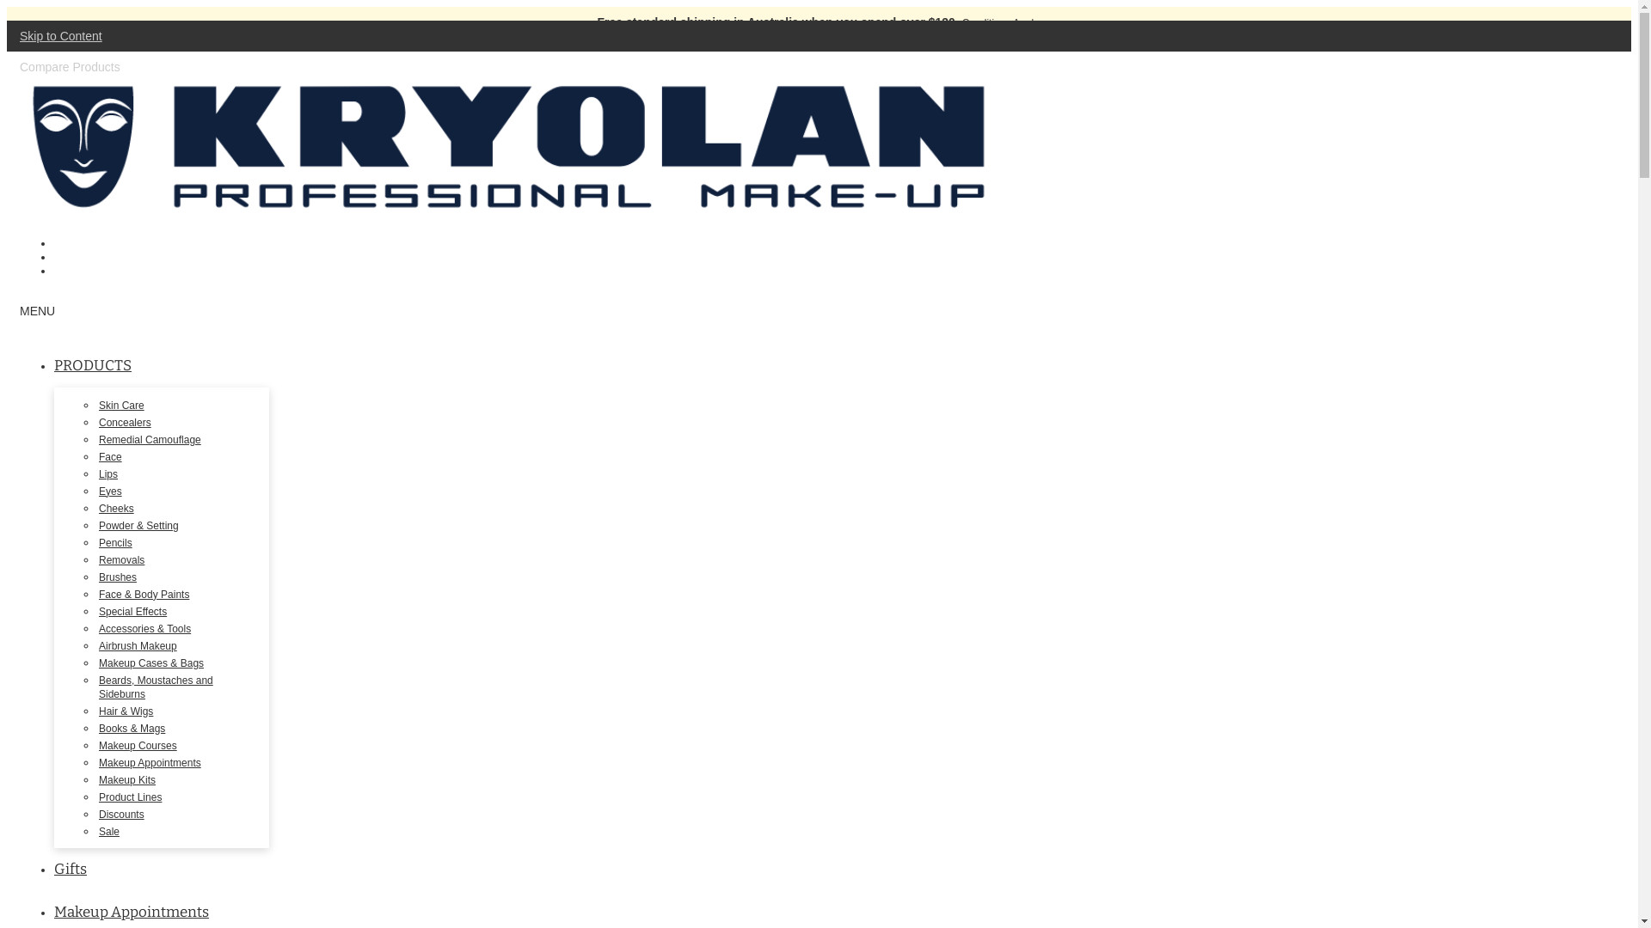  What do you see at coordinates (71, 67) in the screenshot?
I see `Compare Products` at bounding box center [71, 67].